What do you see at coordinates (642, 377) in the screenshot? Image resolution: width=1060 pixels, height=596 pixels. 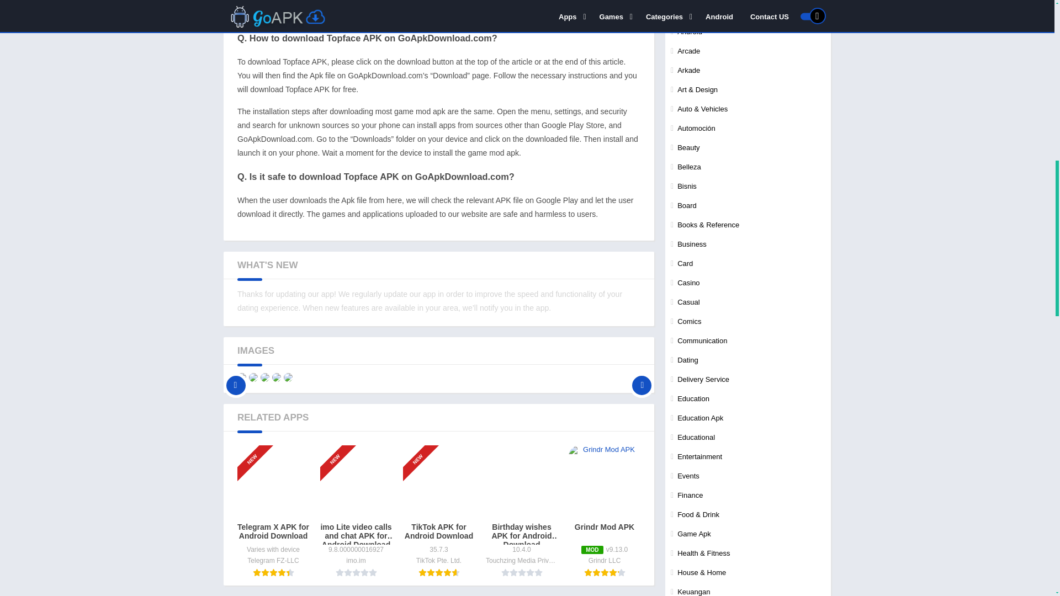 I see `Next` at bounding box center [642, 377].